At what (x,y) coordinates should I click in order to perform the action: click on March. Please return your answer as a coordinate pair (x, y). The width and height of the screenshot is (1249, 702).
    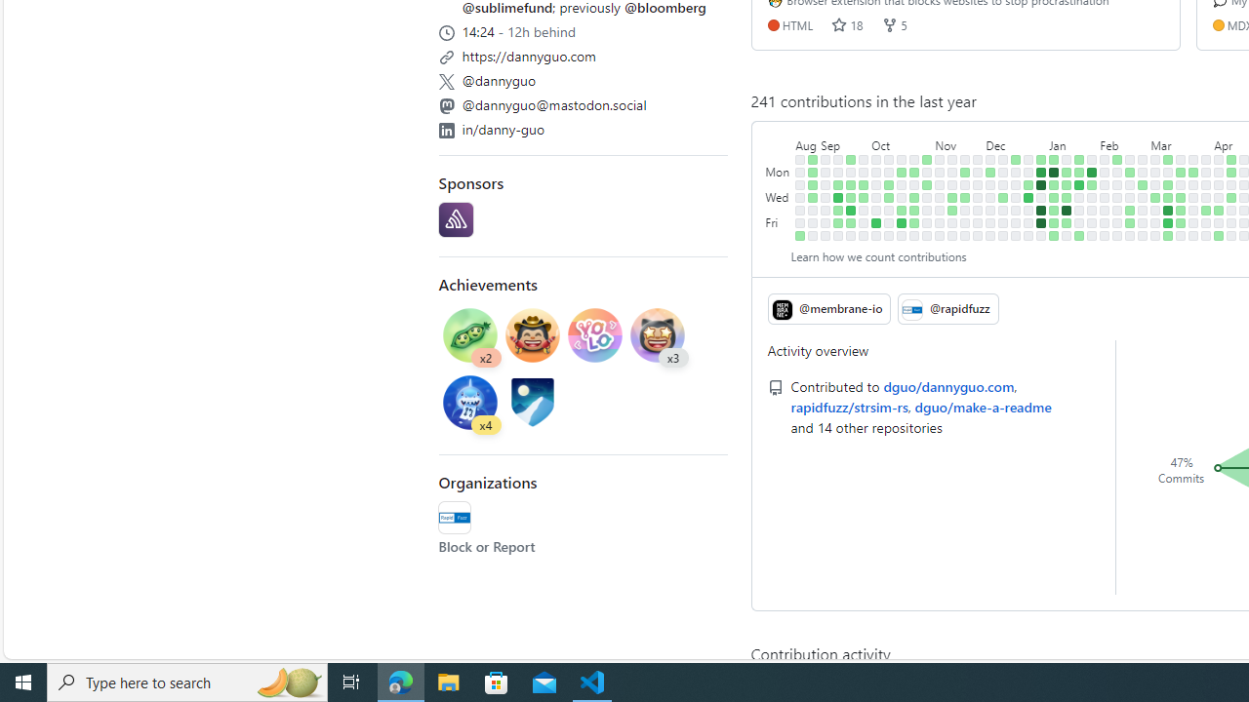
    Looking at the image, I should click on (1181, 141).